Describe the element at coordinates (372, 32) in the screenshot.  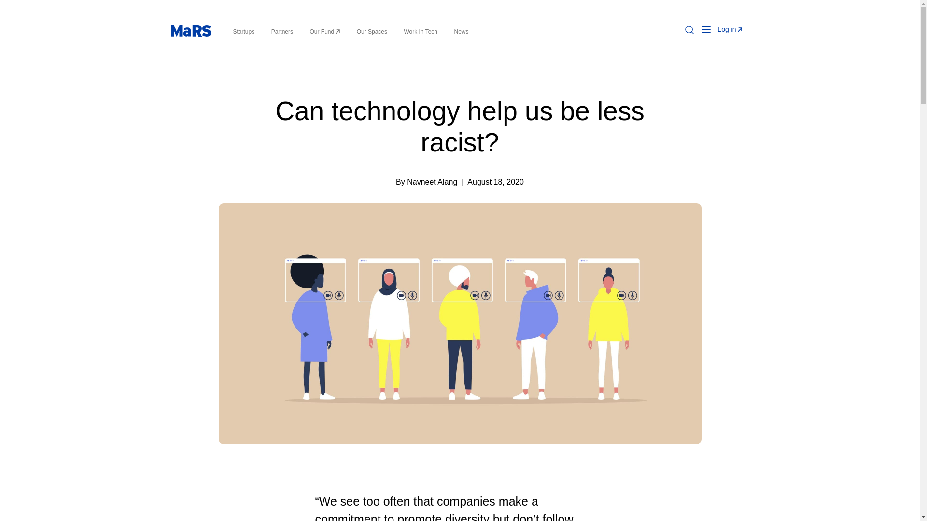
I see `Our Spaces` at that location.